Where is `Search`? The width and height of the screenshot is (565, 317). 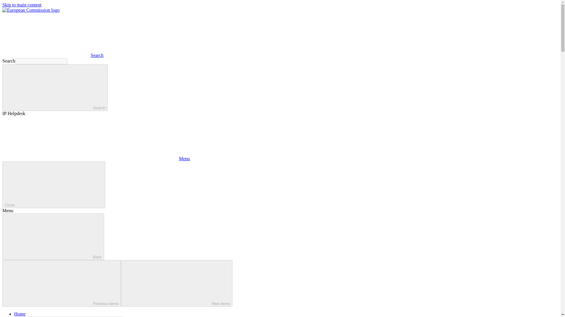 Search is located at coordinates (53, 55).